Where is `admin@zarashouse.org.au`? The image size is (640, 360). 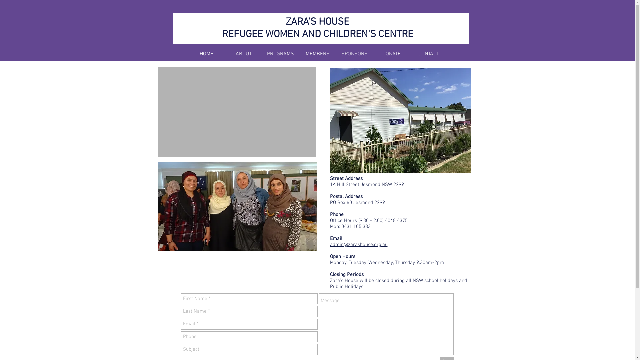 admin@zarashouse.org.au is located at coordinates (359, 245).